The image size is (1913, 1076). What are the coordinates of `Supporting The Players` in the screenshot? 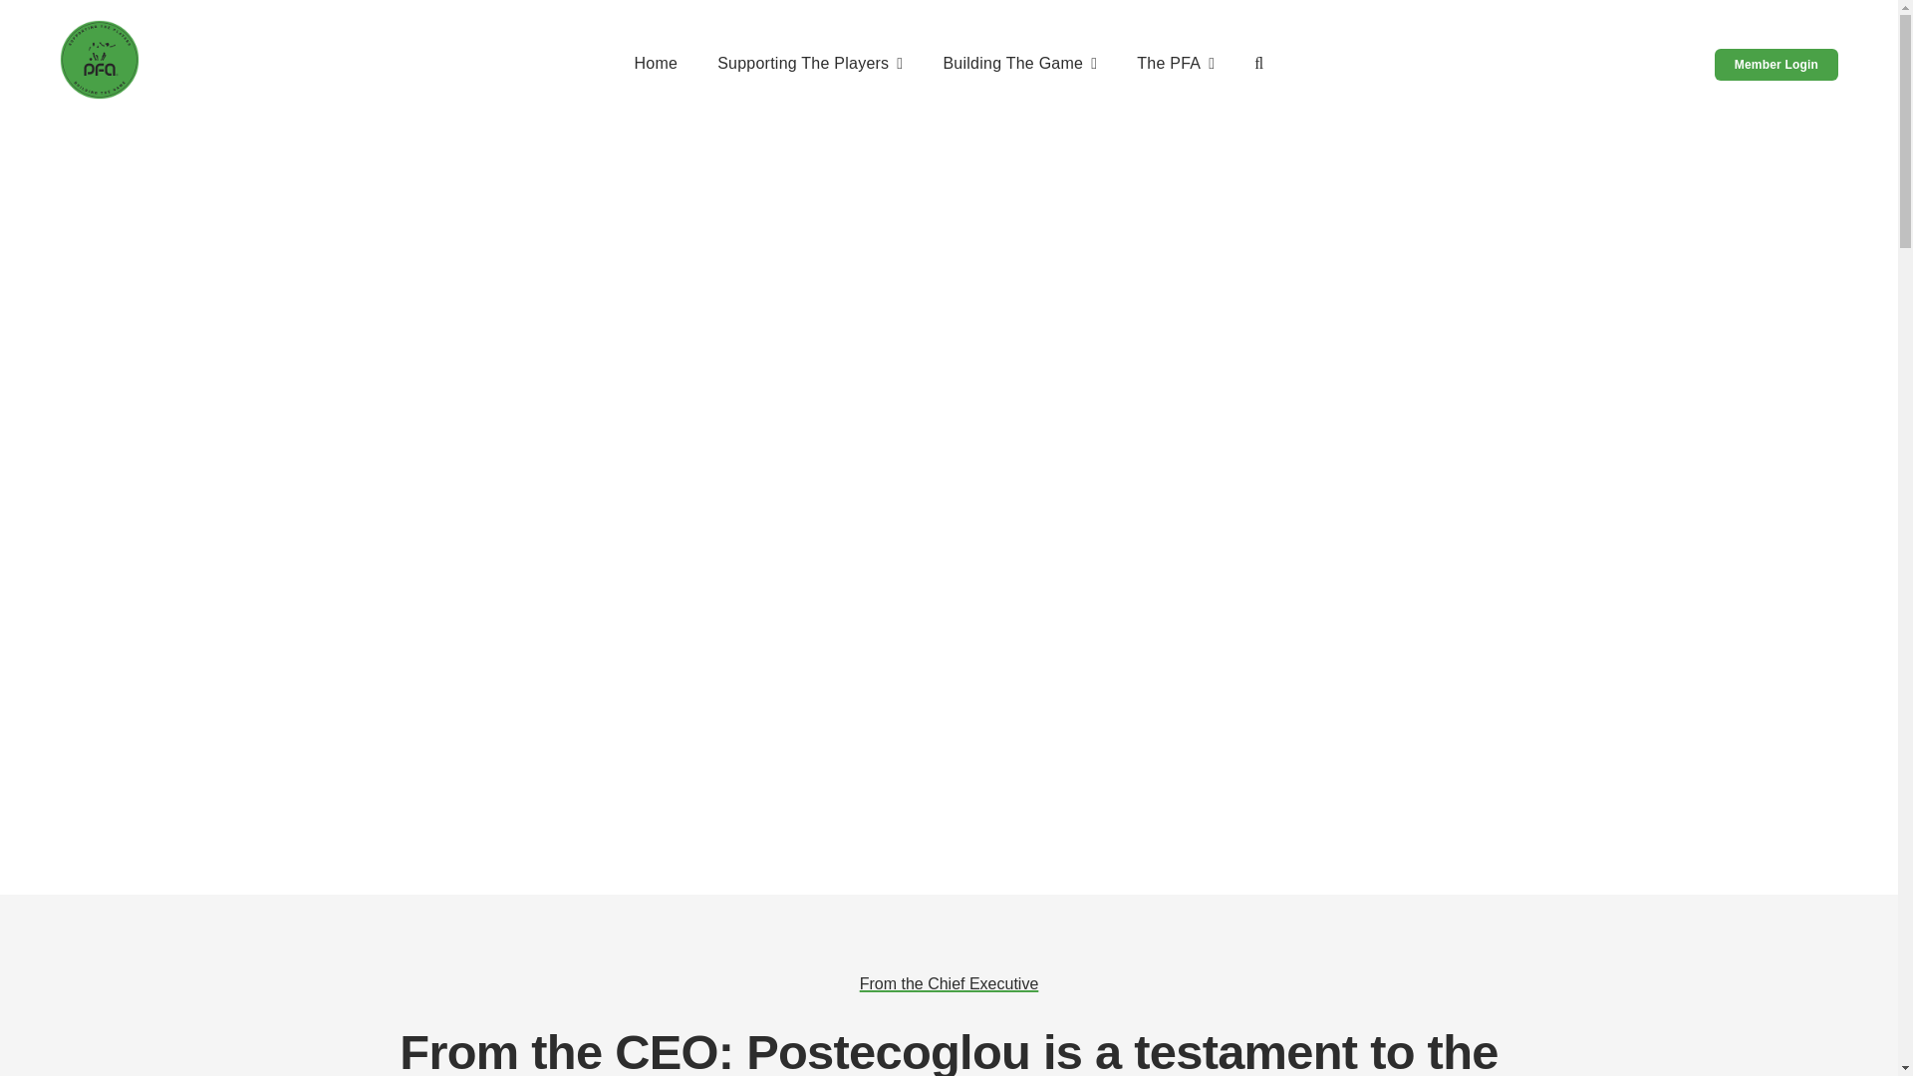 It's located at (810, 65).